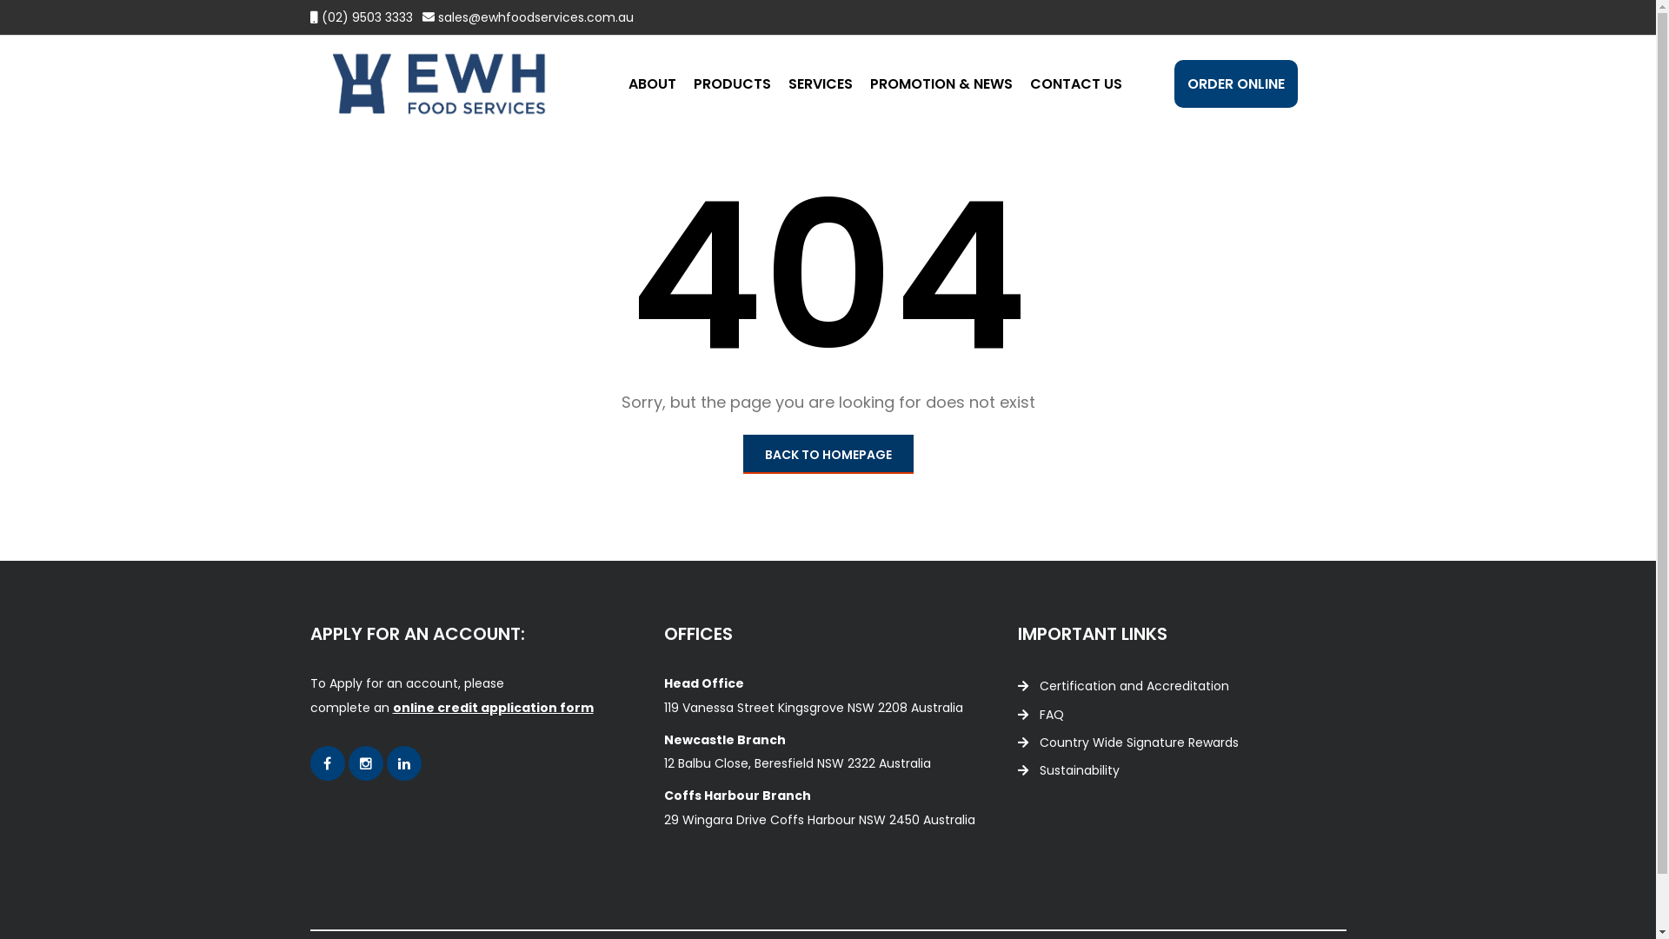 This screenshot has width=1669, height=939. What do you see at coordinates (819, 83) in the screenshot?
I see `SERVICES` at bounding box center [819, 83].